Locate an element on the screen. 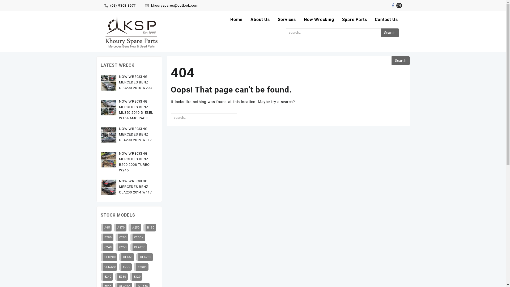 The height and width of the screenshot is (287, 510). C250 is located at coordinates (122, 247).